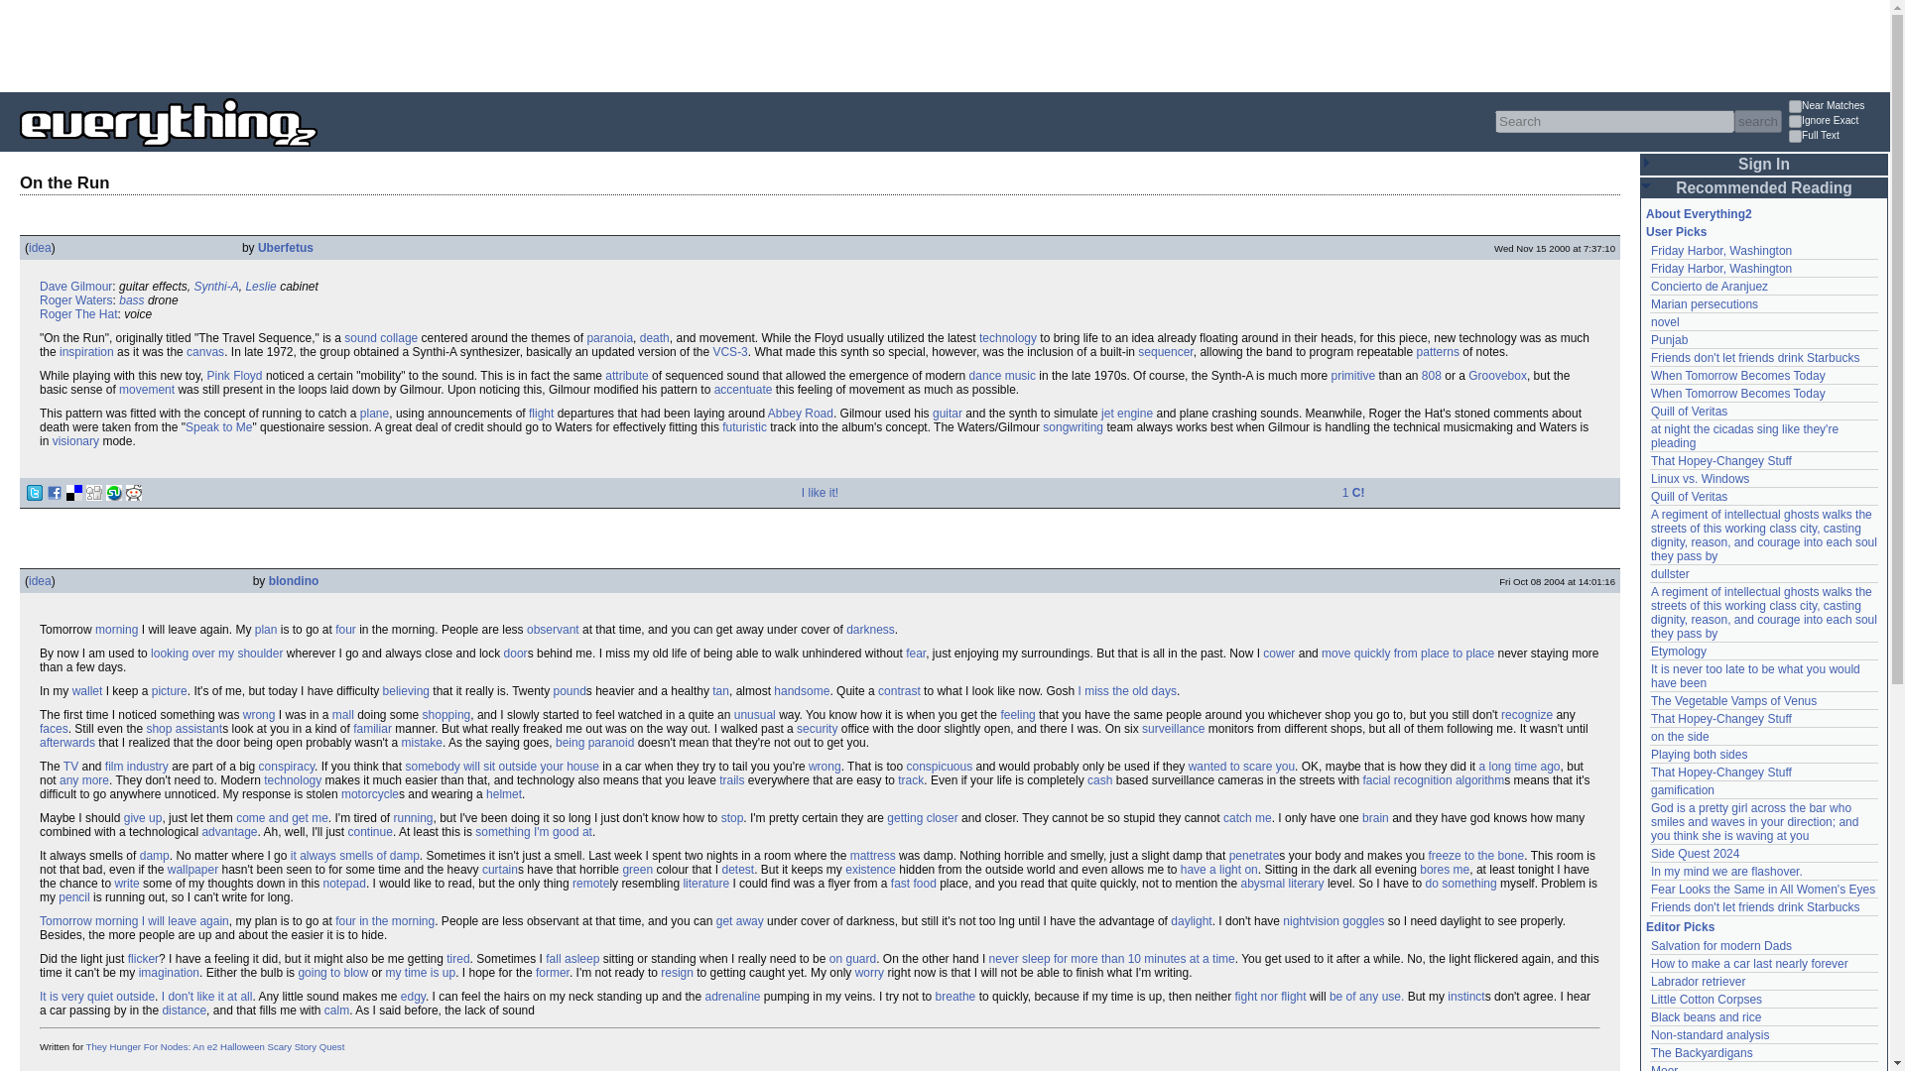 The height and width of the screenshot is (1071, 1905). Describe the element at coordinates (1007, 337) in the screenshot. I see `technology` at that location.